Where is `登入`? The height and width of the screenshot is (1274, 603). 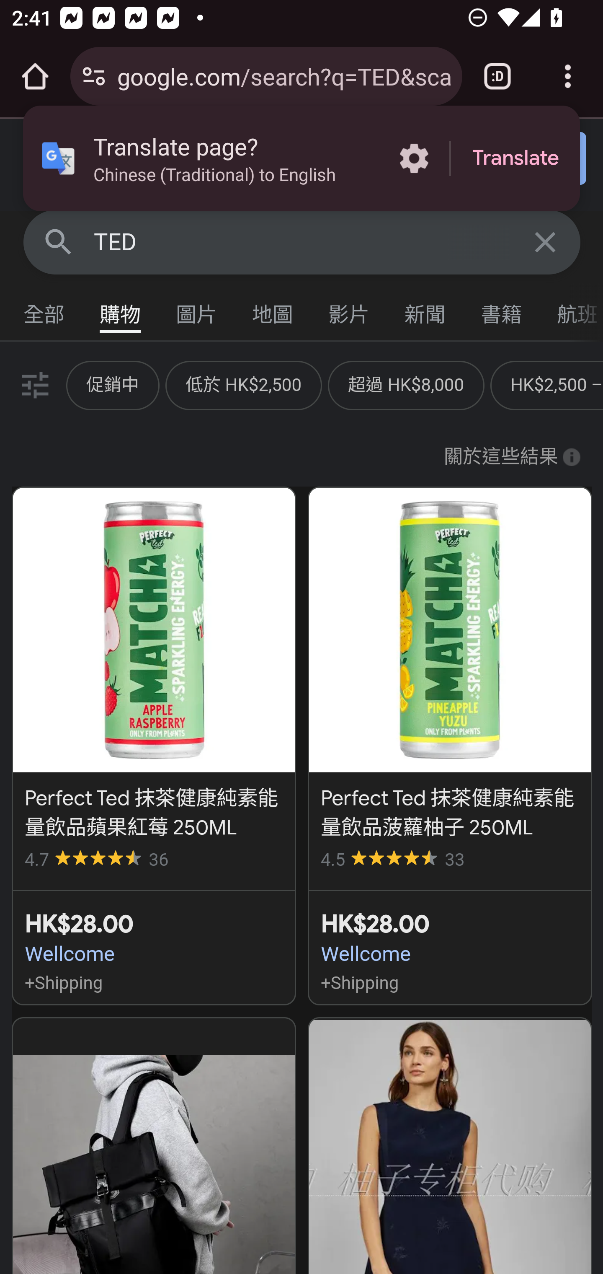
登入 is located at coordinates (528, 159).